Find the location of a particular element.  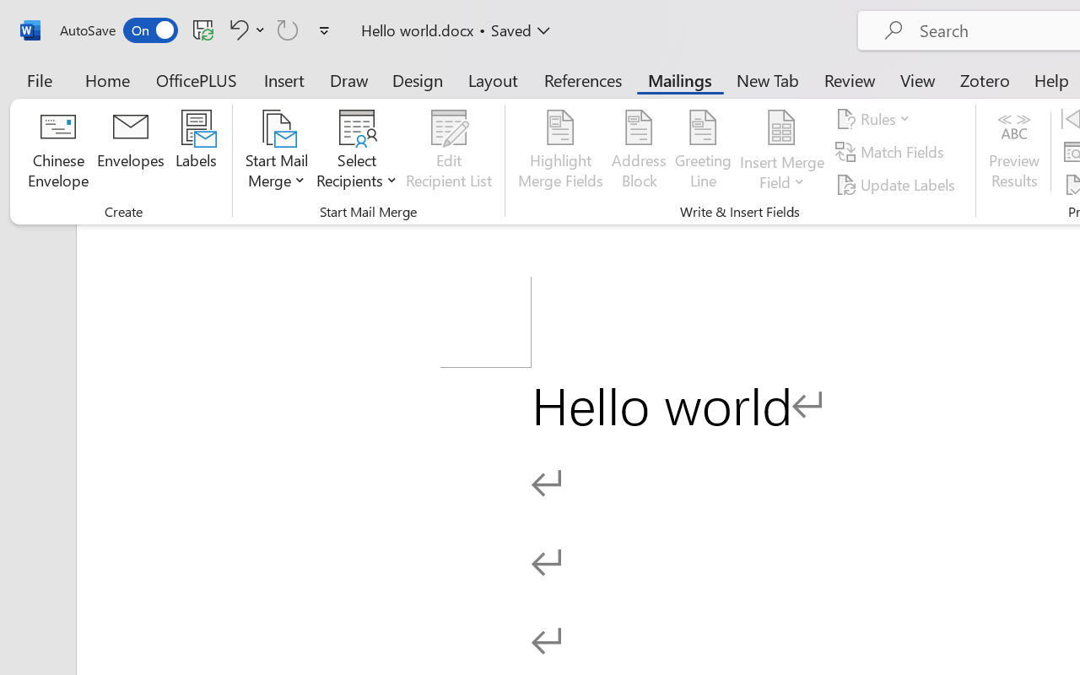

Update Labels is located at coordinates (898, 184).